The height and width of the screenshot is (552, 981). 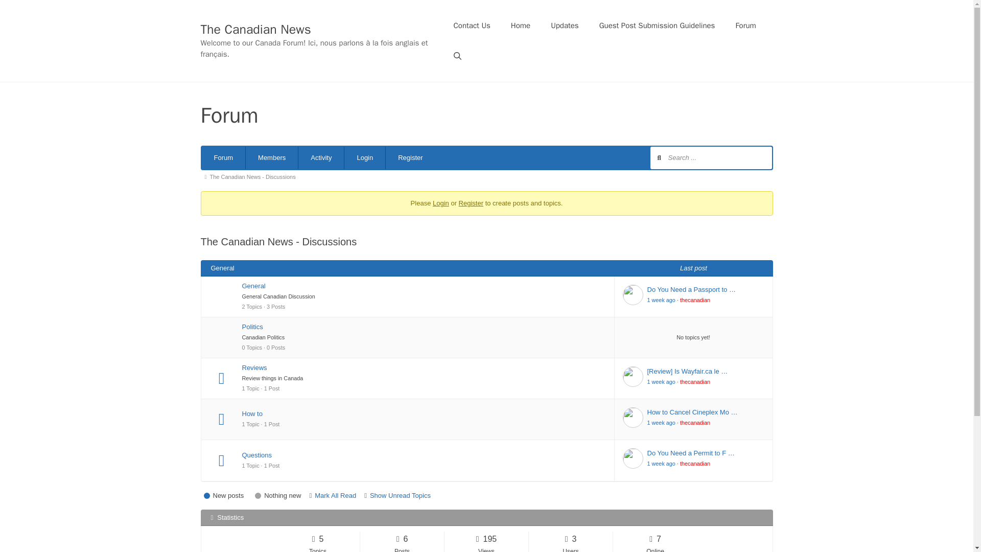 I want to click on Forum, so click(x=745, y=26).